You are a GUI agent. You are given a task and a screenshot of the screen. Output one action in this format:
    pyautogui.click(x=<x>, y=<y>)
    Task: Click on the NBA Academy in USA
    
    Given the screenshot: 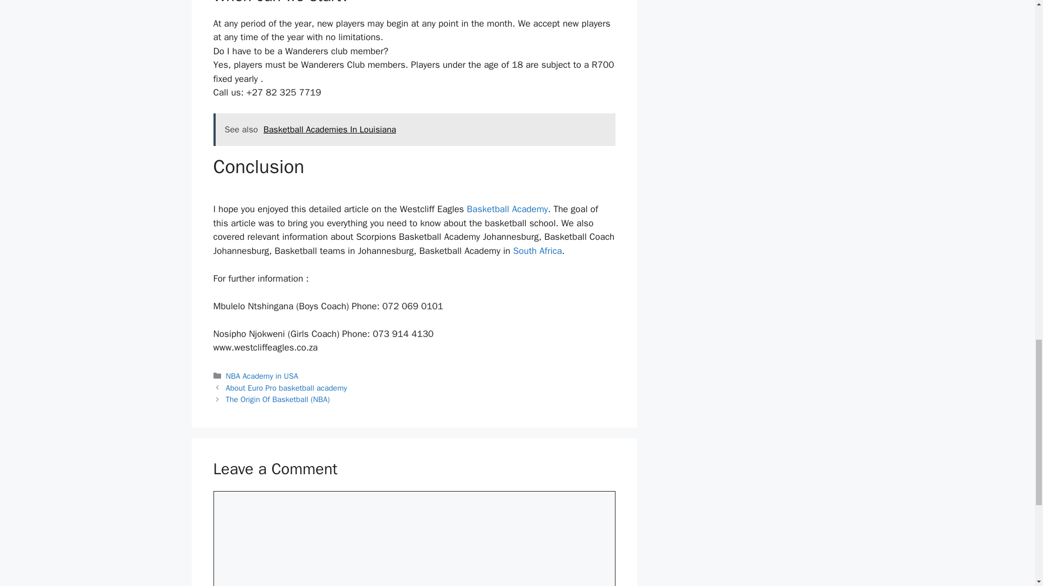 What is the action you would take?
    pyautogui.click(x=262, y=375)
    